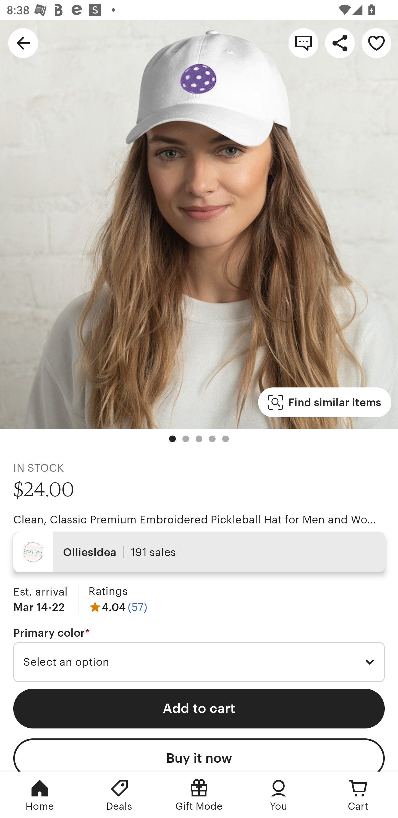 Image resolution: width=398 pixels, height=818 pixels. What do you see at coordinates (119, 795) in the screenshot?
I see `Deals` at bounding box center [119, 795].